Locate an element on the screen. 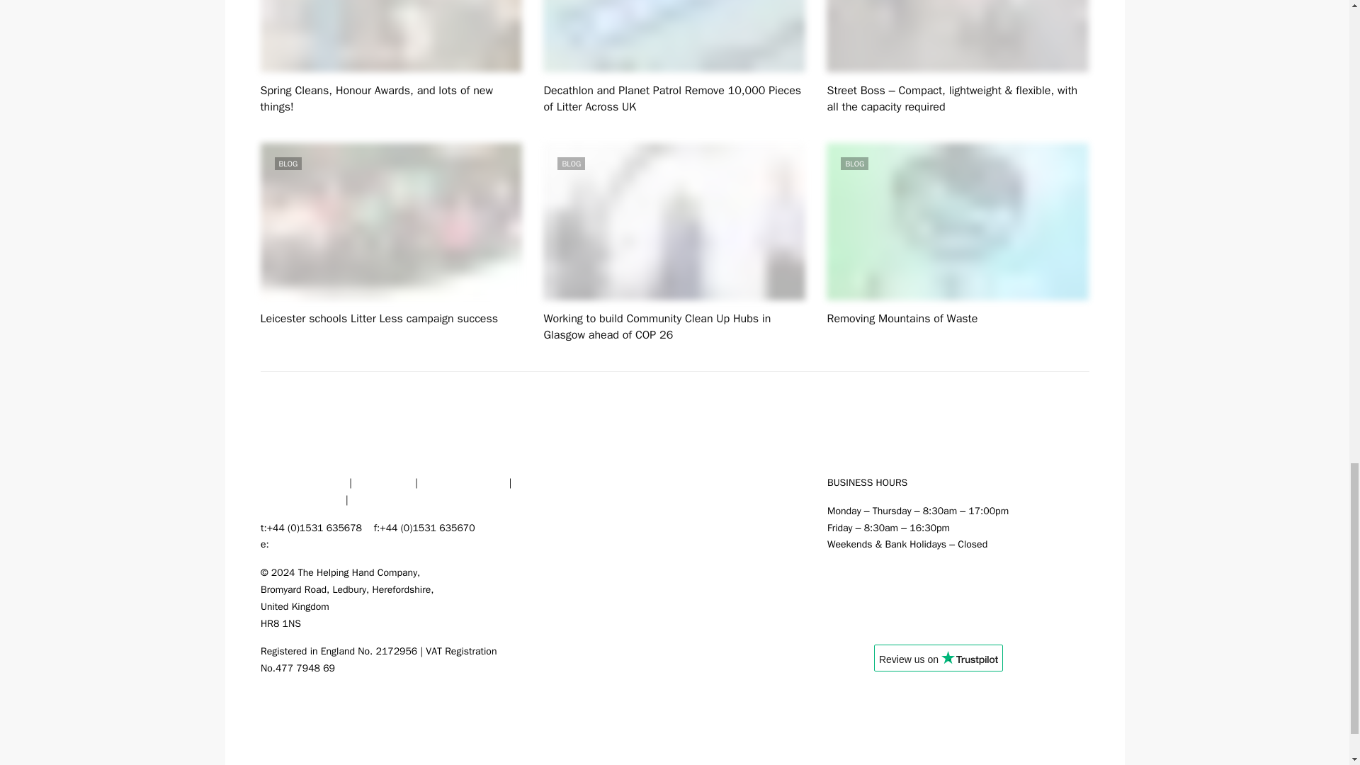 Image resolution: width=1360 pixels, height=765 pixels. Leicester schools Litter Less campaign success is located at coordinates (380, 319).